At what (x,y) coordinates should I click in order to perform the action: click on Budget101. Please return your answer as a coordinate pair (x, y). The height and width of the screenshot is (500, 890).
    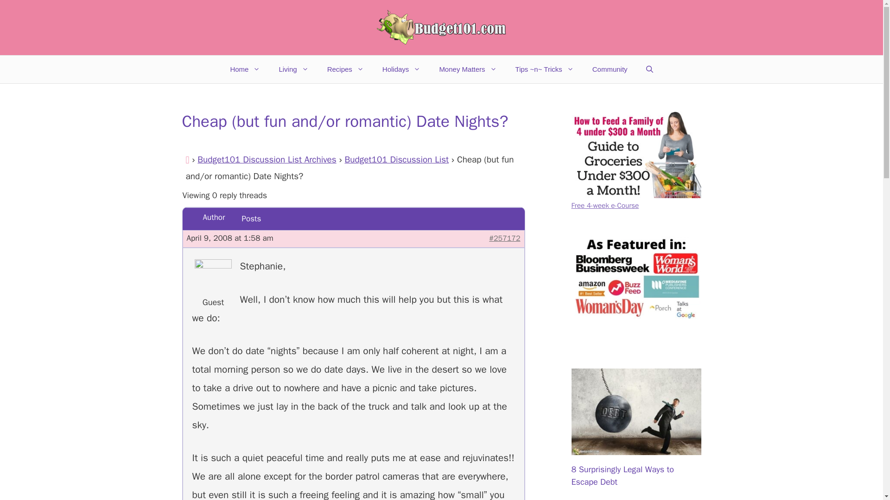
    Looking at the image, I should click on (441, 27).